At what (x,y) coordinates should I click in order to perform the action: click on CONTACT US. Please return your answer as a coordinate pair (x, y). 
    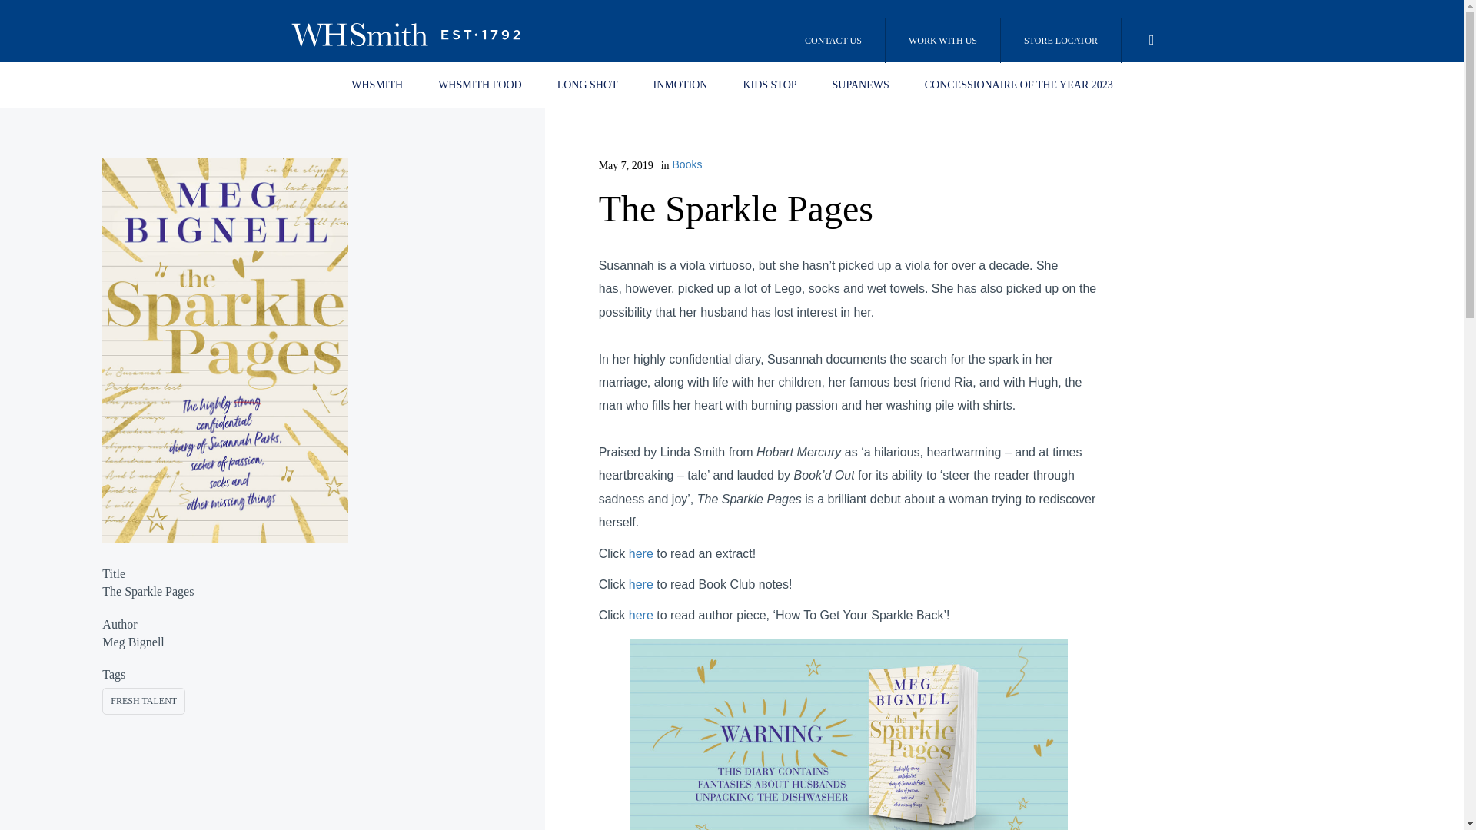
    Looking at the image, I should click on (833, 40).